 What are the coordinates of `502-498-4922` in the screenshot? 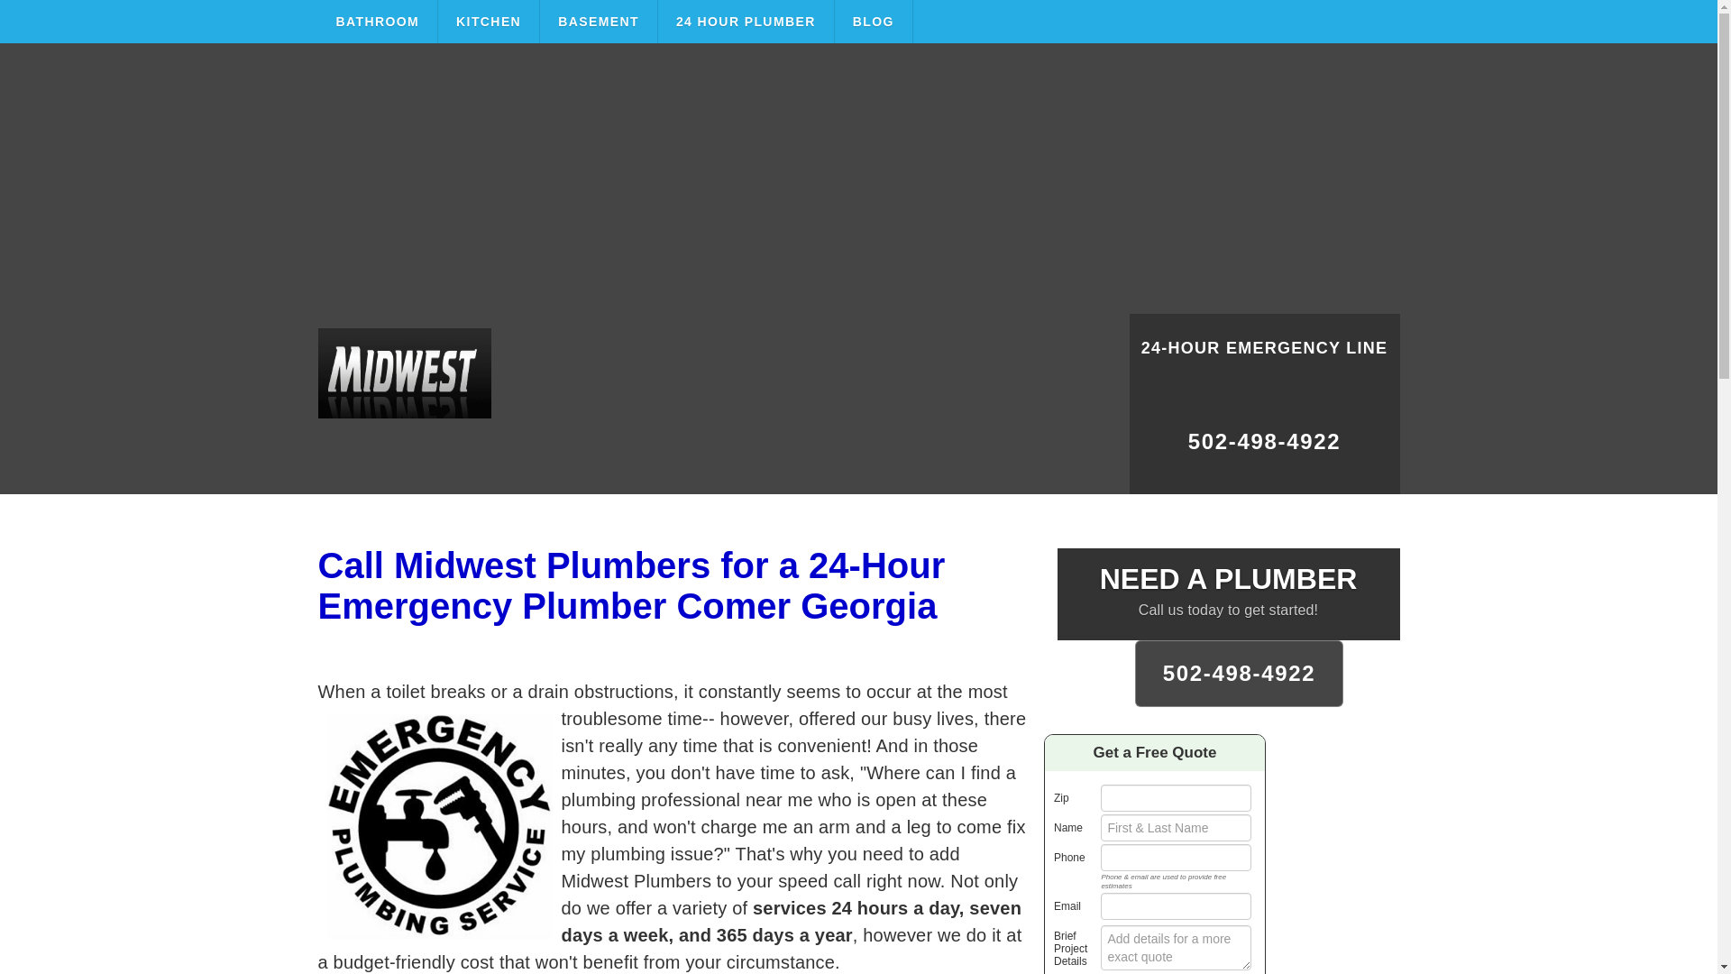 It's located at (1240, 673).